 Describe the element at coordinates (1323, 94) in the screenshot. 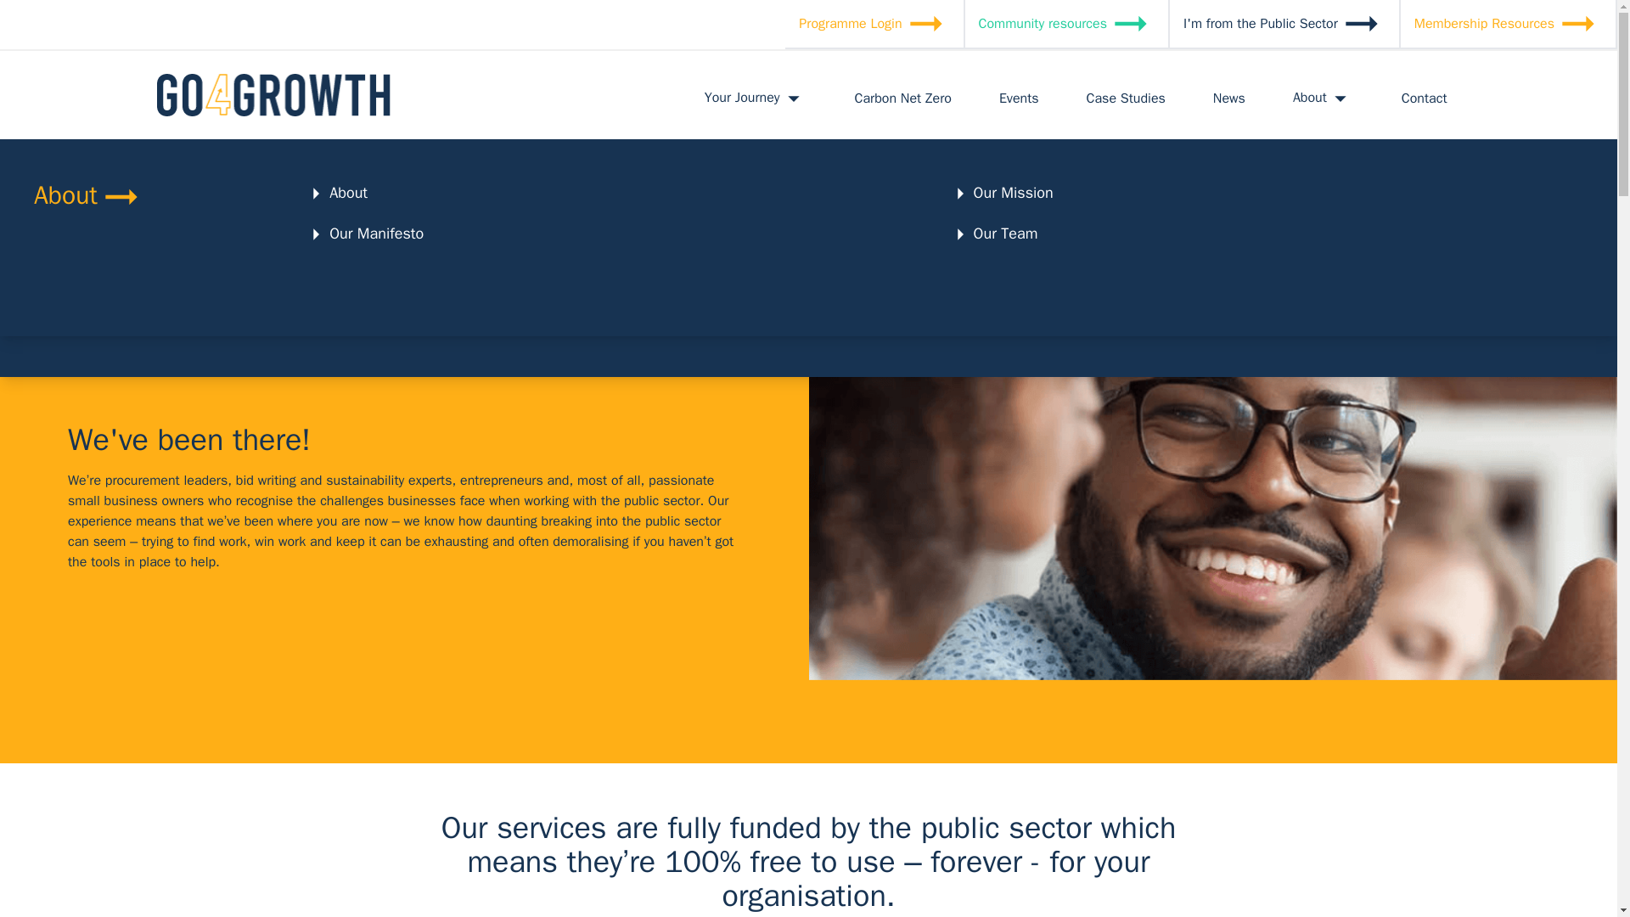

I see `About` at that location.